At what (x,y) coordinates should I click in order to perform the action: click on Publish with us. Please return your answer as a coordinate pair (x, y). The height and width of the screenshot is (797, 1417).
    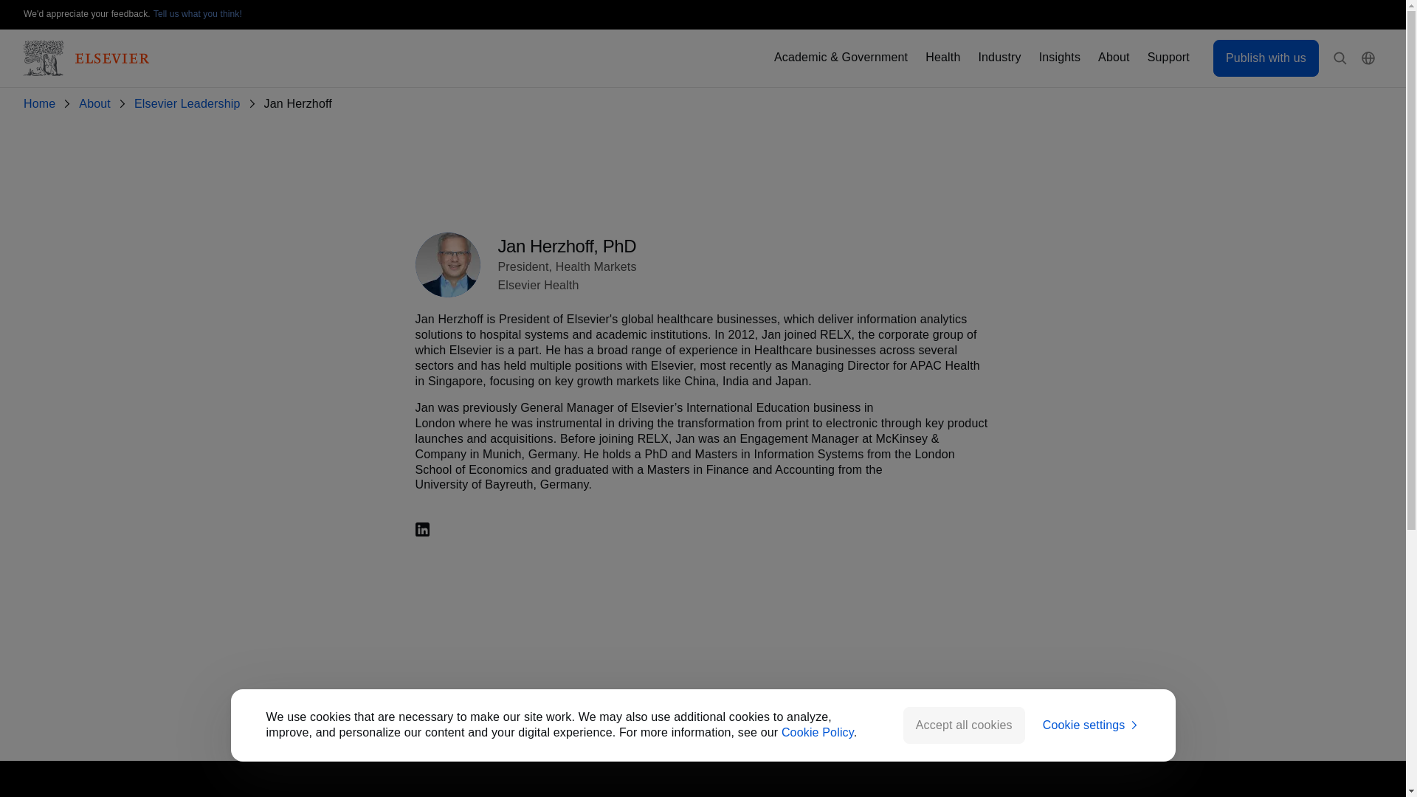
    Looking at the image, I should click on (1266, 58).